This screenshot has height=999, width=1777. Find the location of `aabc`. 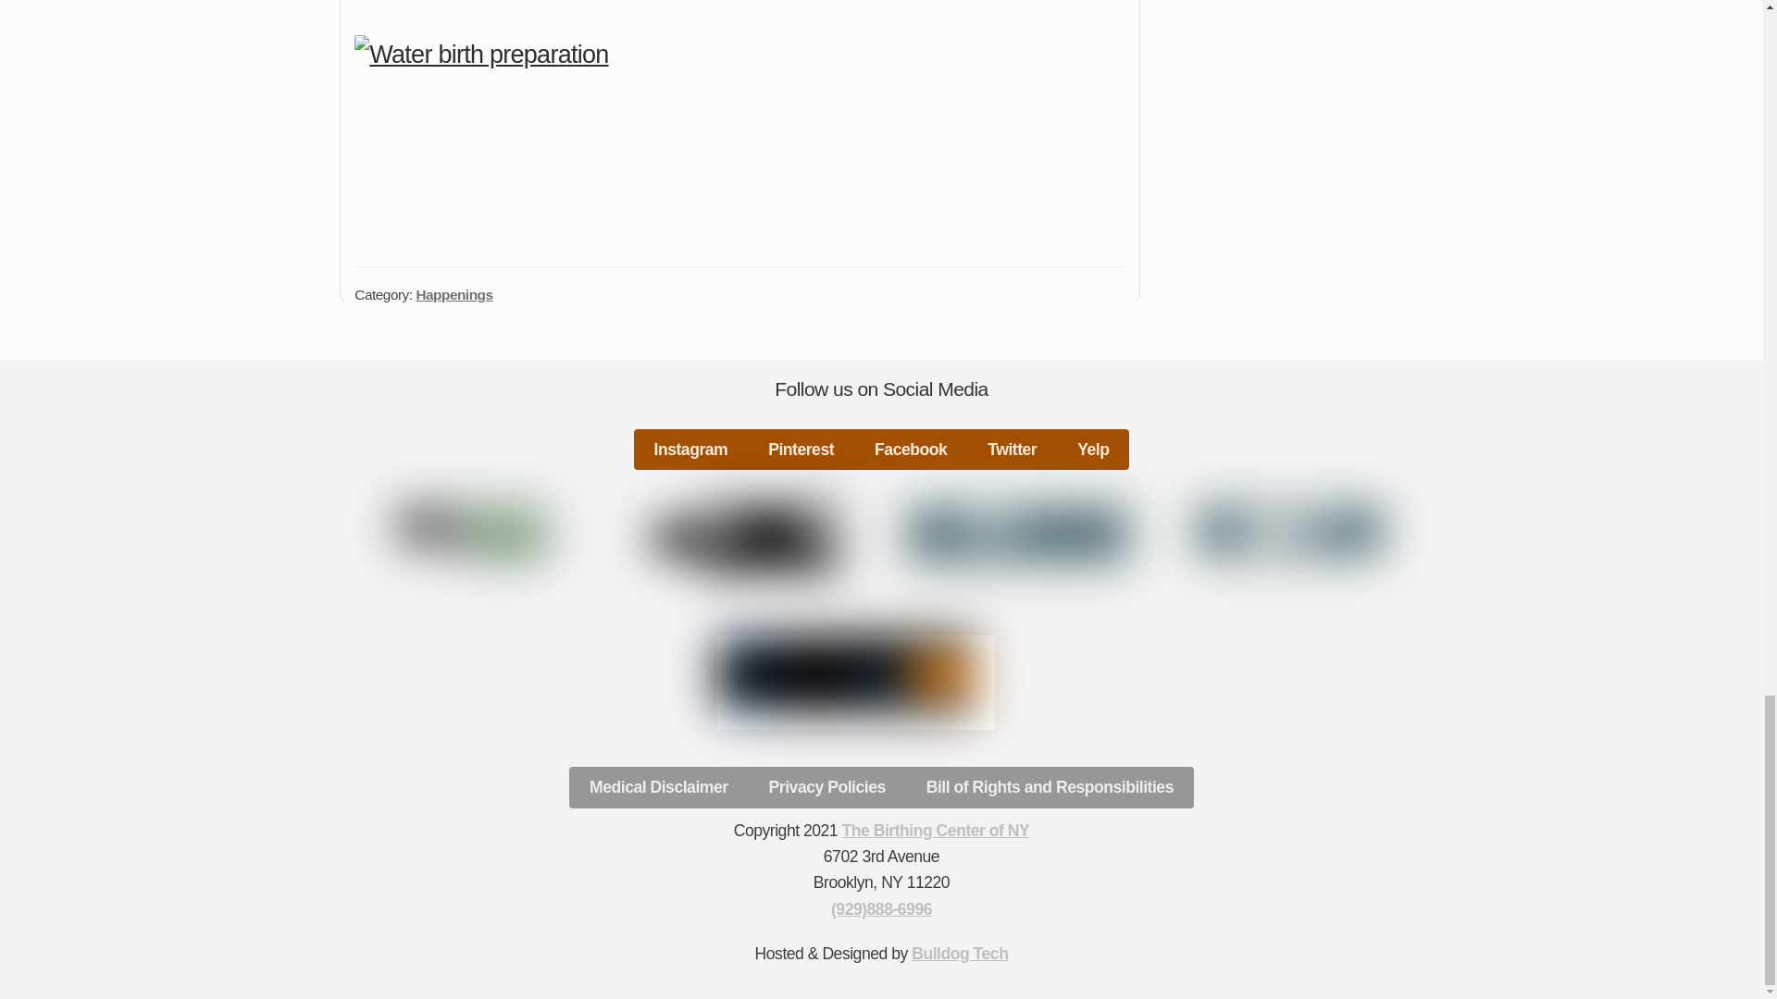

aabc is located at coordinates (1290, 531).